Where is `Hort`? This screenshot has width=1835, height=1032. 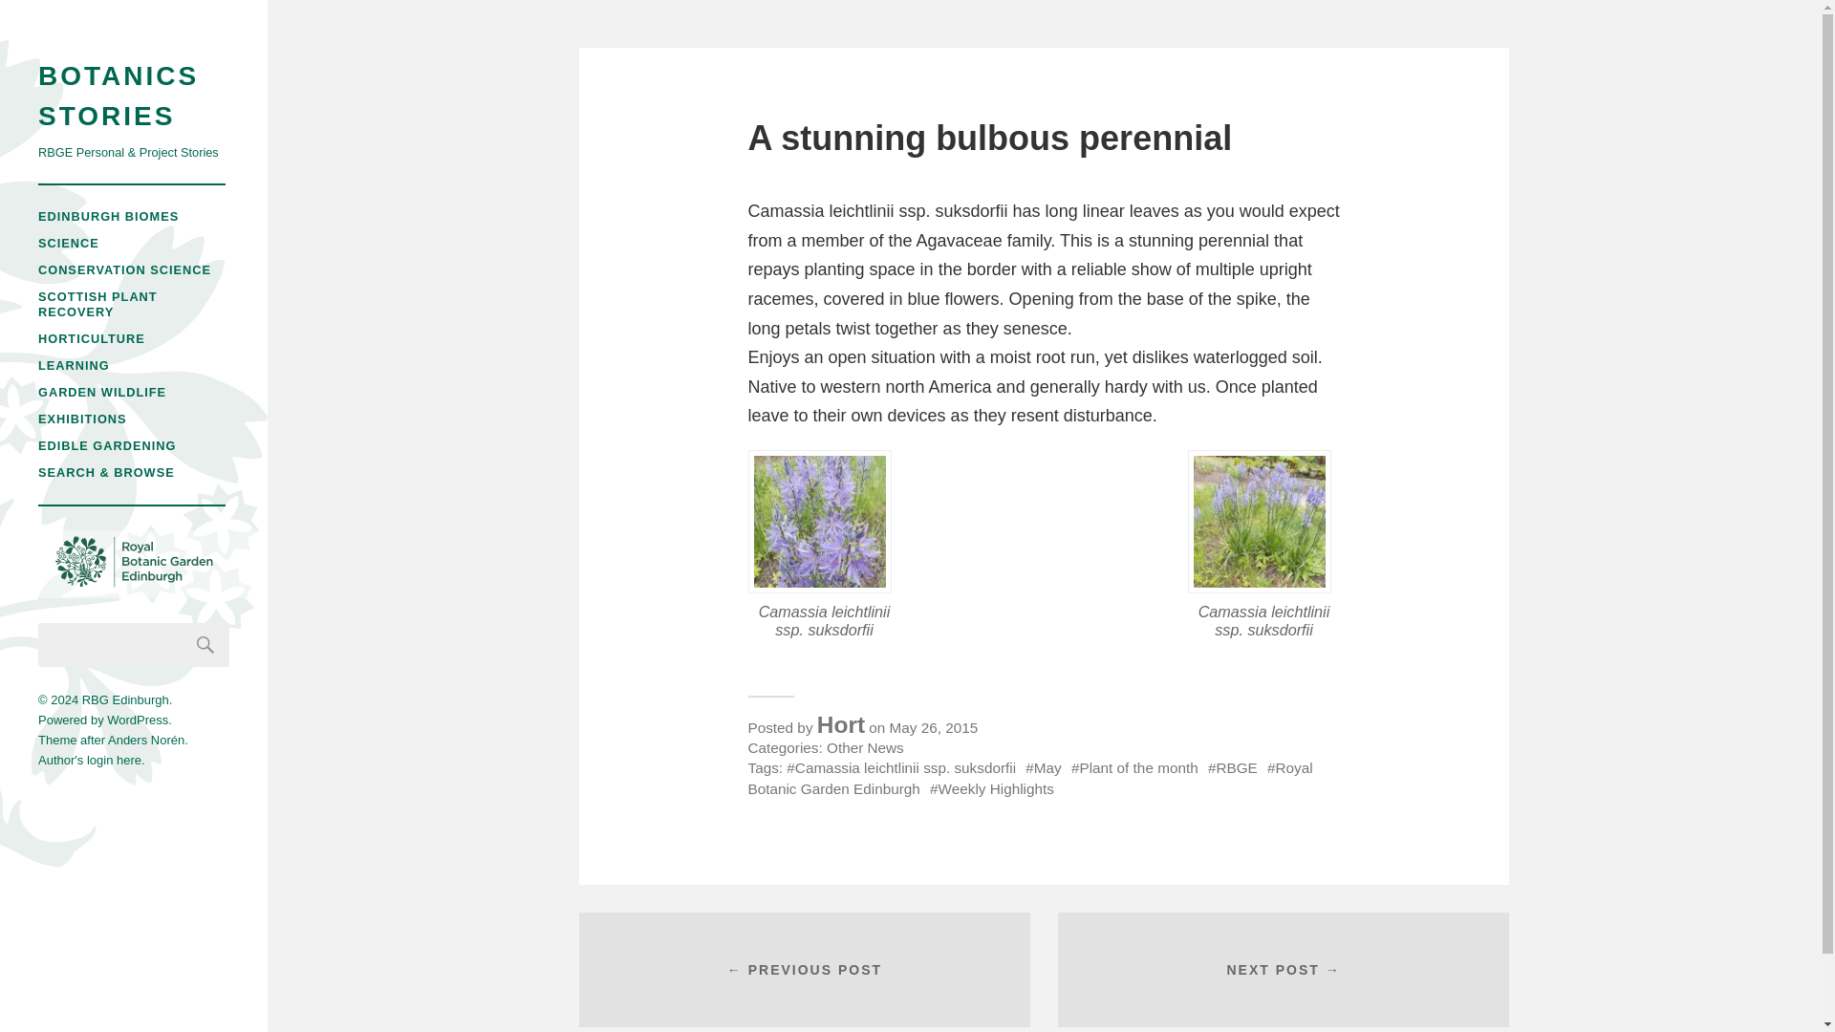 Hort is located at coordinates (840, 724).